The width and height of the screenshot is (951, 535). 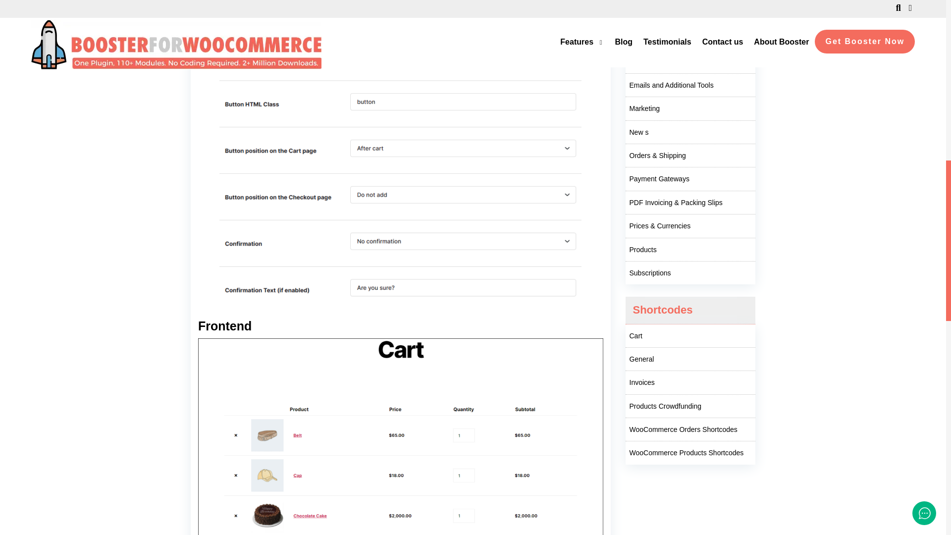 I want to click on View all posts in Emails and Additional Tools Feature, so click(x=689, y=85).